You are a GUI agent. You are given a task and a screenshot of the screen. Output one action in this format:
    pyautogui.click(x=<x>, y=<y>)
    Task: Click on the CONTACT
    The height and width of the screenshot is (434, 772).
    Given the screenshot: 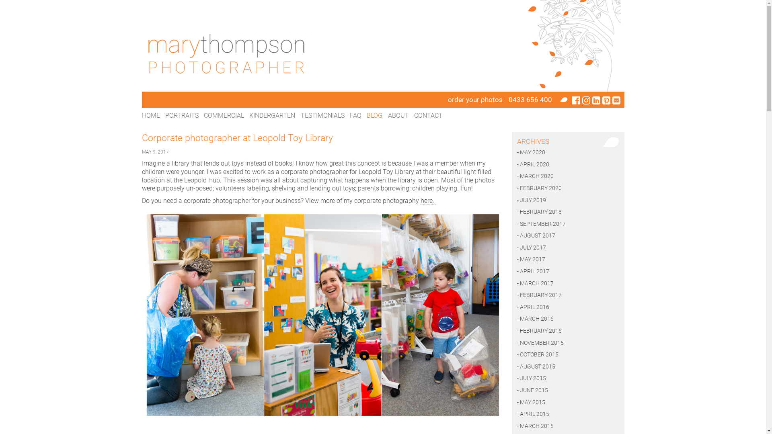 What is the action you would take?
    pyautogui.click(x=429, y=116)
    